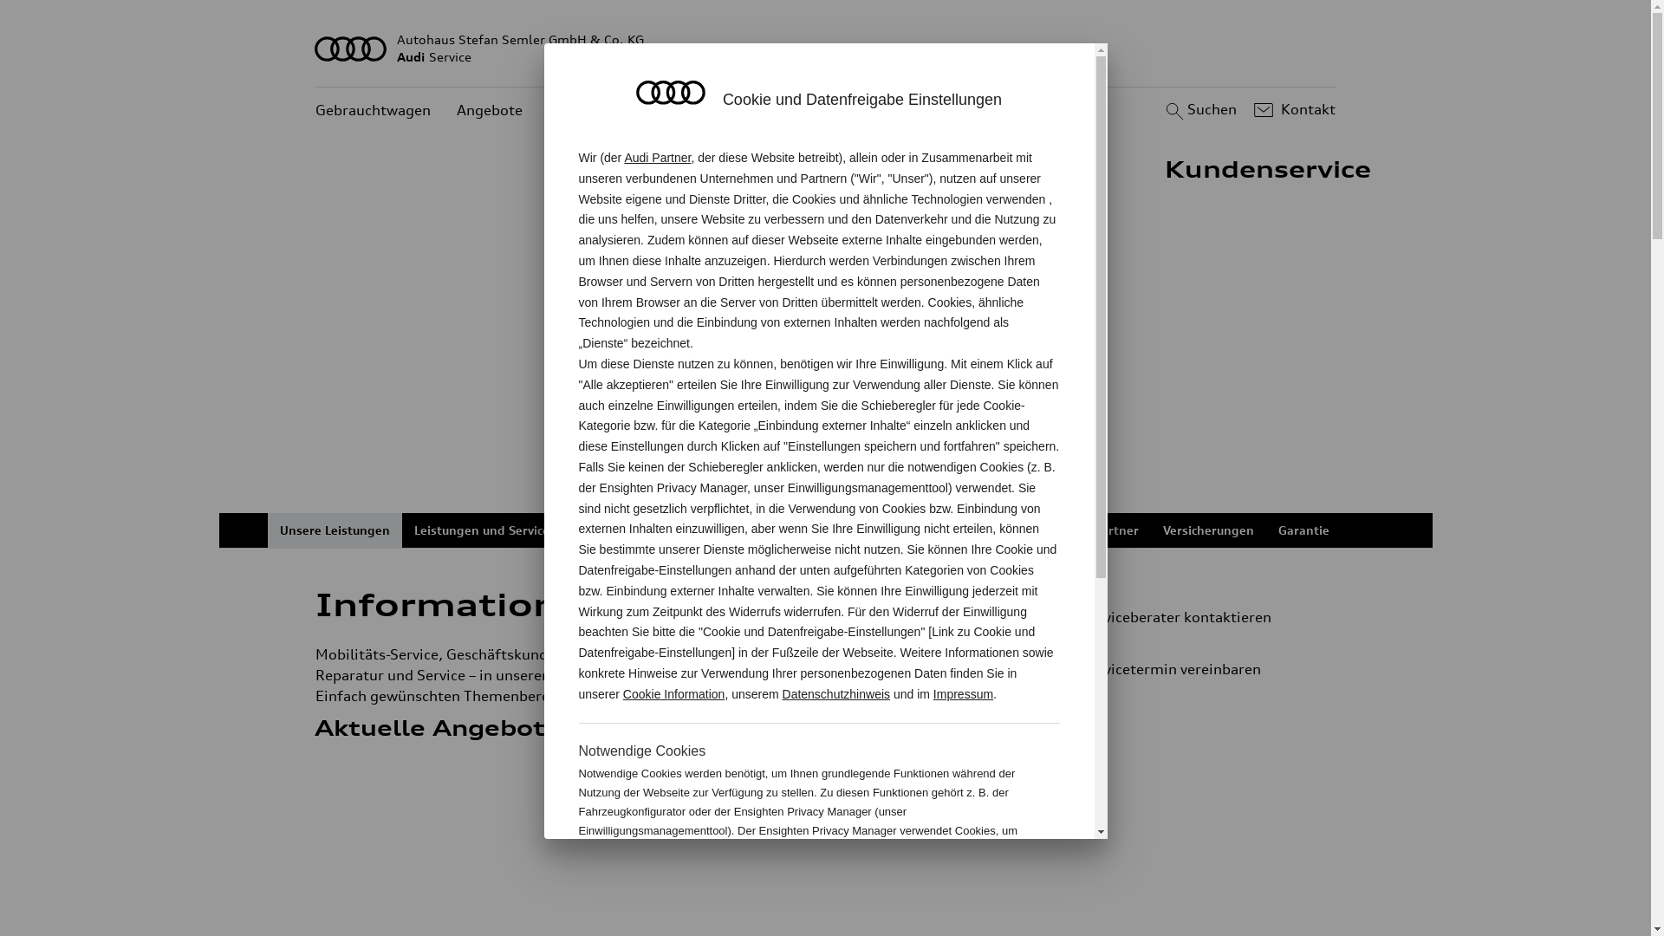 This screenshot has width=1664, height=936. I want to click on Cookie Information, so click(969, 887).